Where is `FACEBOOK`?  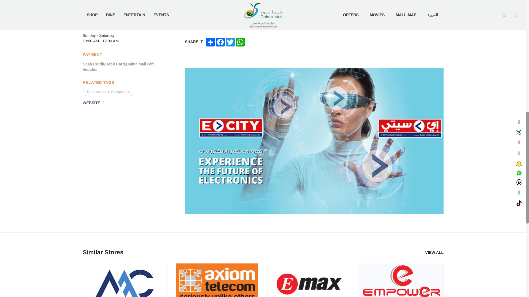
FACEBOOK is located at coordinates (220, 42).